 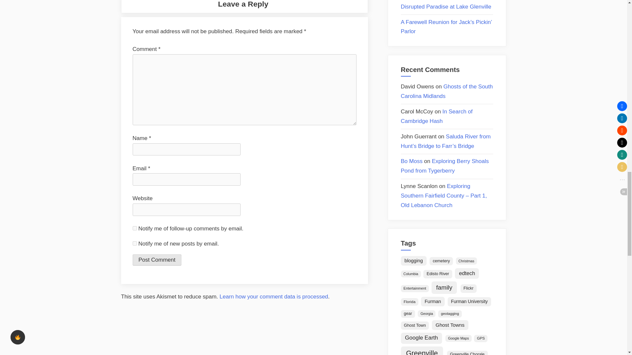 I want to click on Post Comment, so click(x=156, y=260).